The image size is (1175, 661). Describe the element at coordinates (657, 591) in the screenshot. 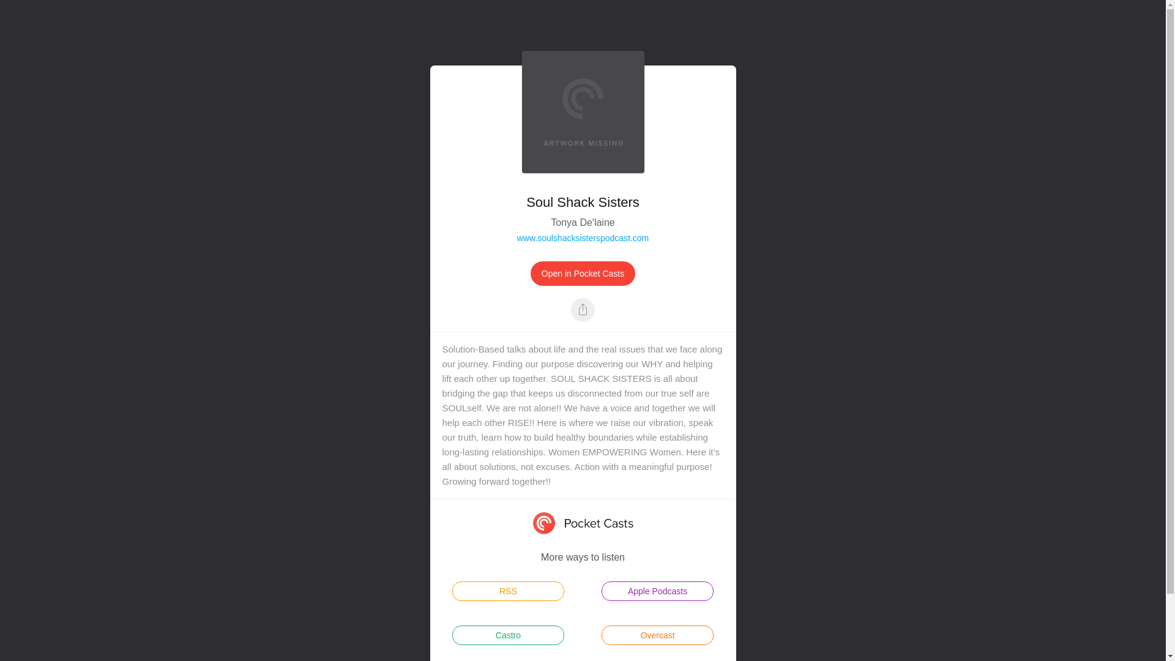

I see `Apple Podcasts` at that location.